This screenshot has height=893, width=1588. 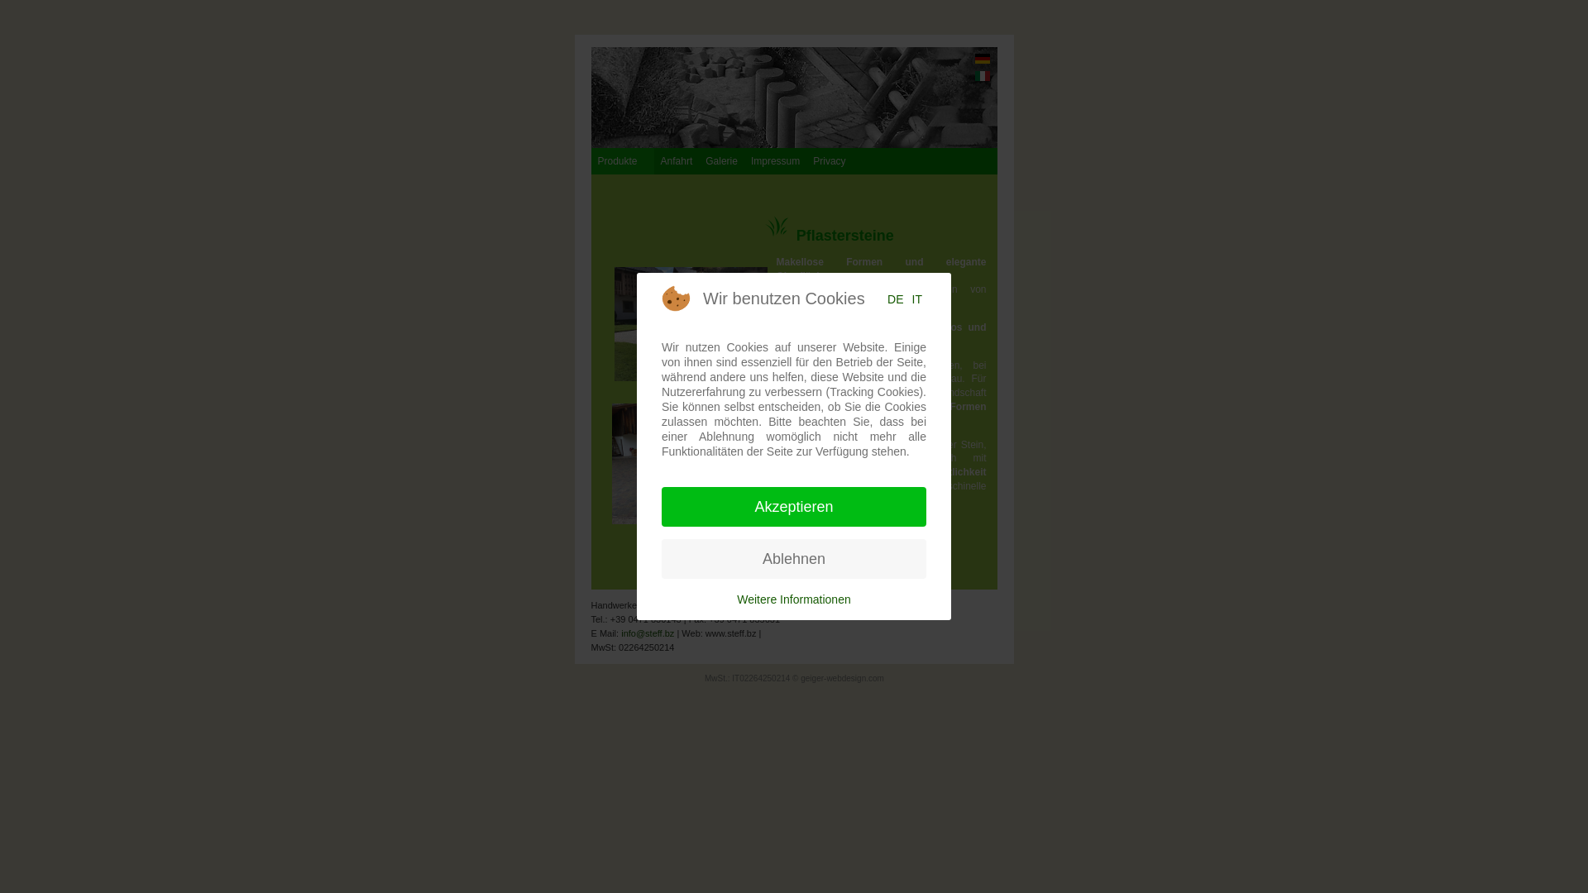 I want to click on Galerie, so click(x=721, y=160).